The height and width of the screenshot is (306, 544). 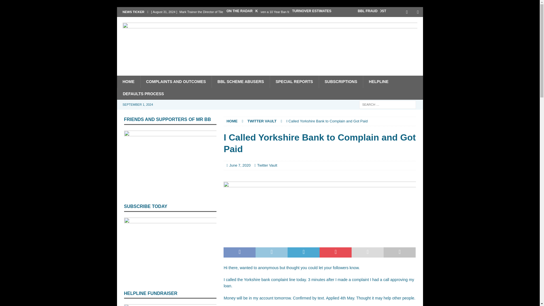 What do you see at coordinates (267, 165) in the screenshot?
I see `Twitter Vault` at bounding box center [267, 165].